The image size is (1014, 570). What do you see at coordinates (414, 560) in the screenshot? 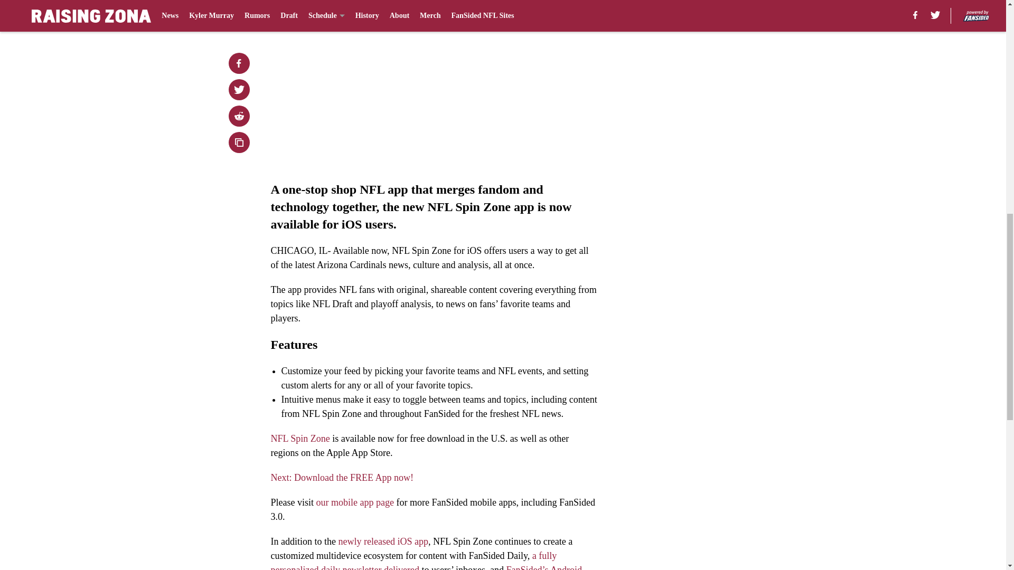
I see `a fully personalized daily newsletter delivered` at bounding box center [414, 560].